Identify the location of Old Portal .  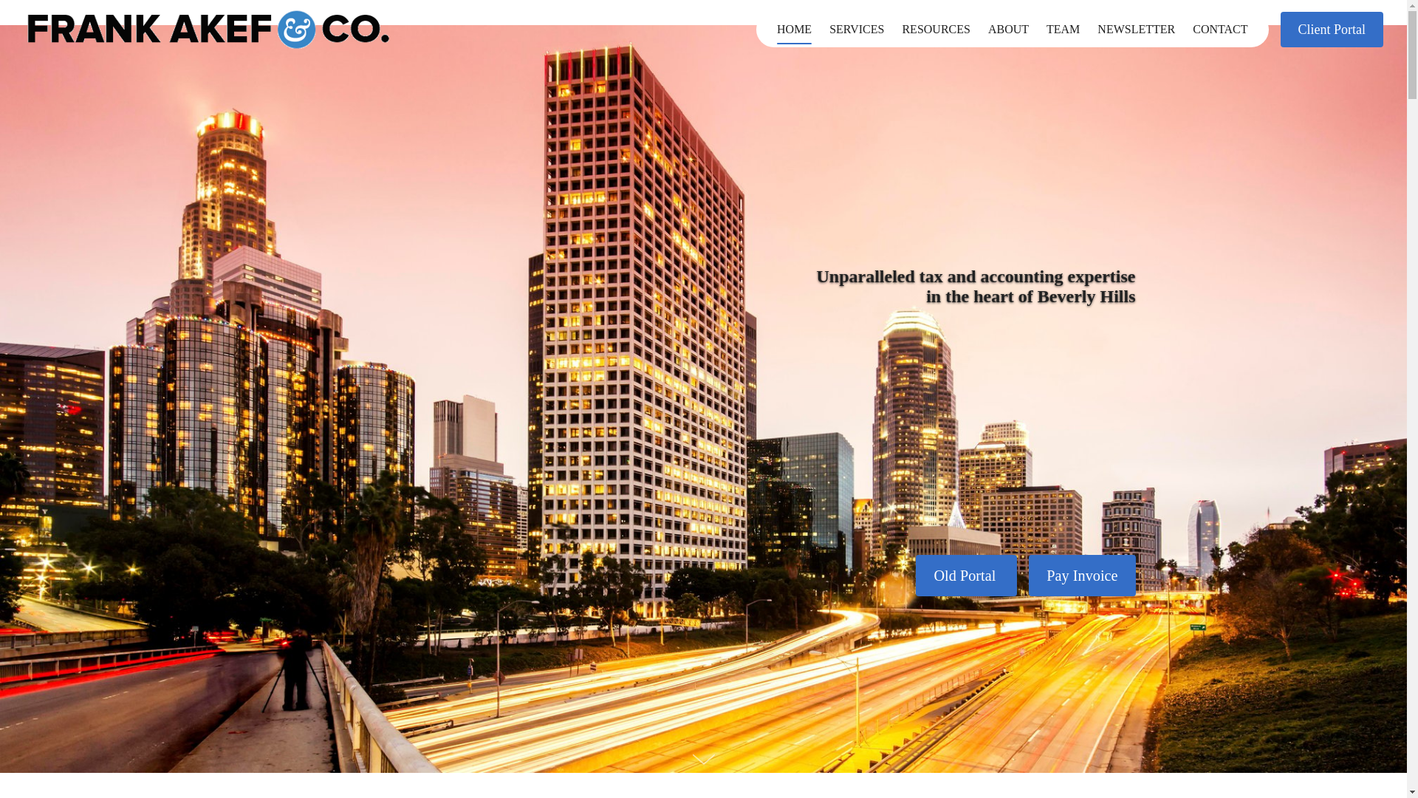
(966, 575).